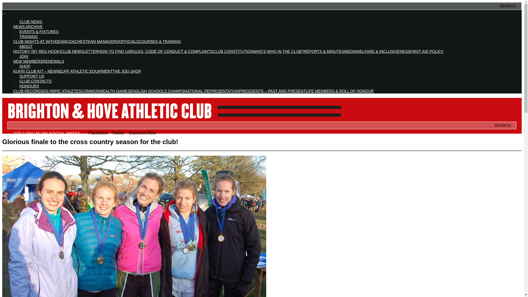  What do you see at coordinates (75, 41) in the screenshot?
I see `COACHES` at bounding box center [75, 41].